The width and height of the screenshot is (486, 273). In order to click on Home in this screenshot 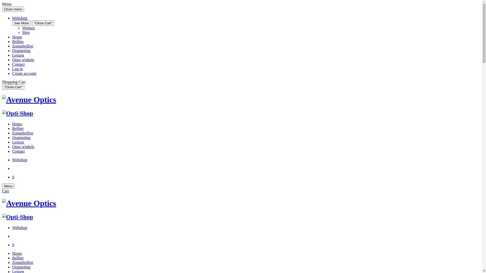, I will do `click(17, 124)`.